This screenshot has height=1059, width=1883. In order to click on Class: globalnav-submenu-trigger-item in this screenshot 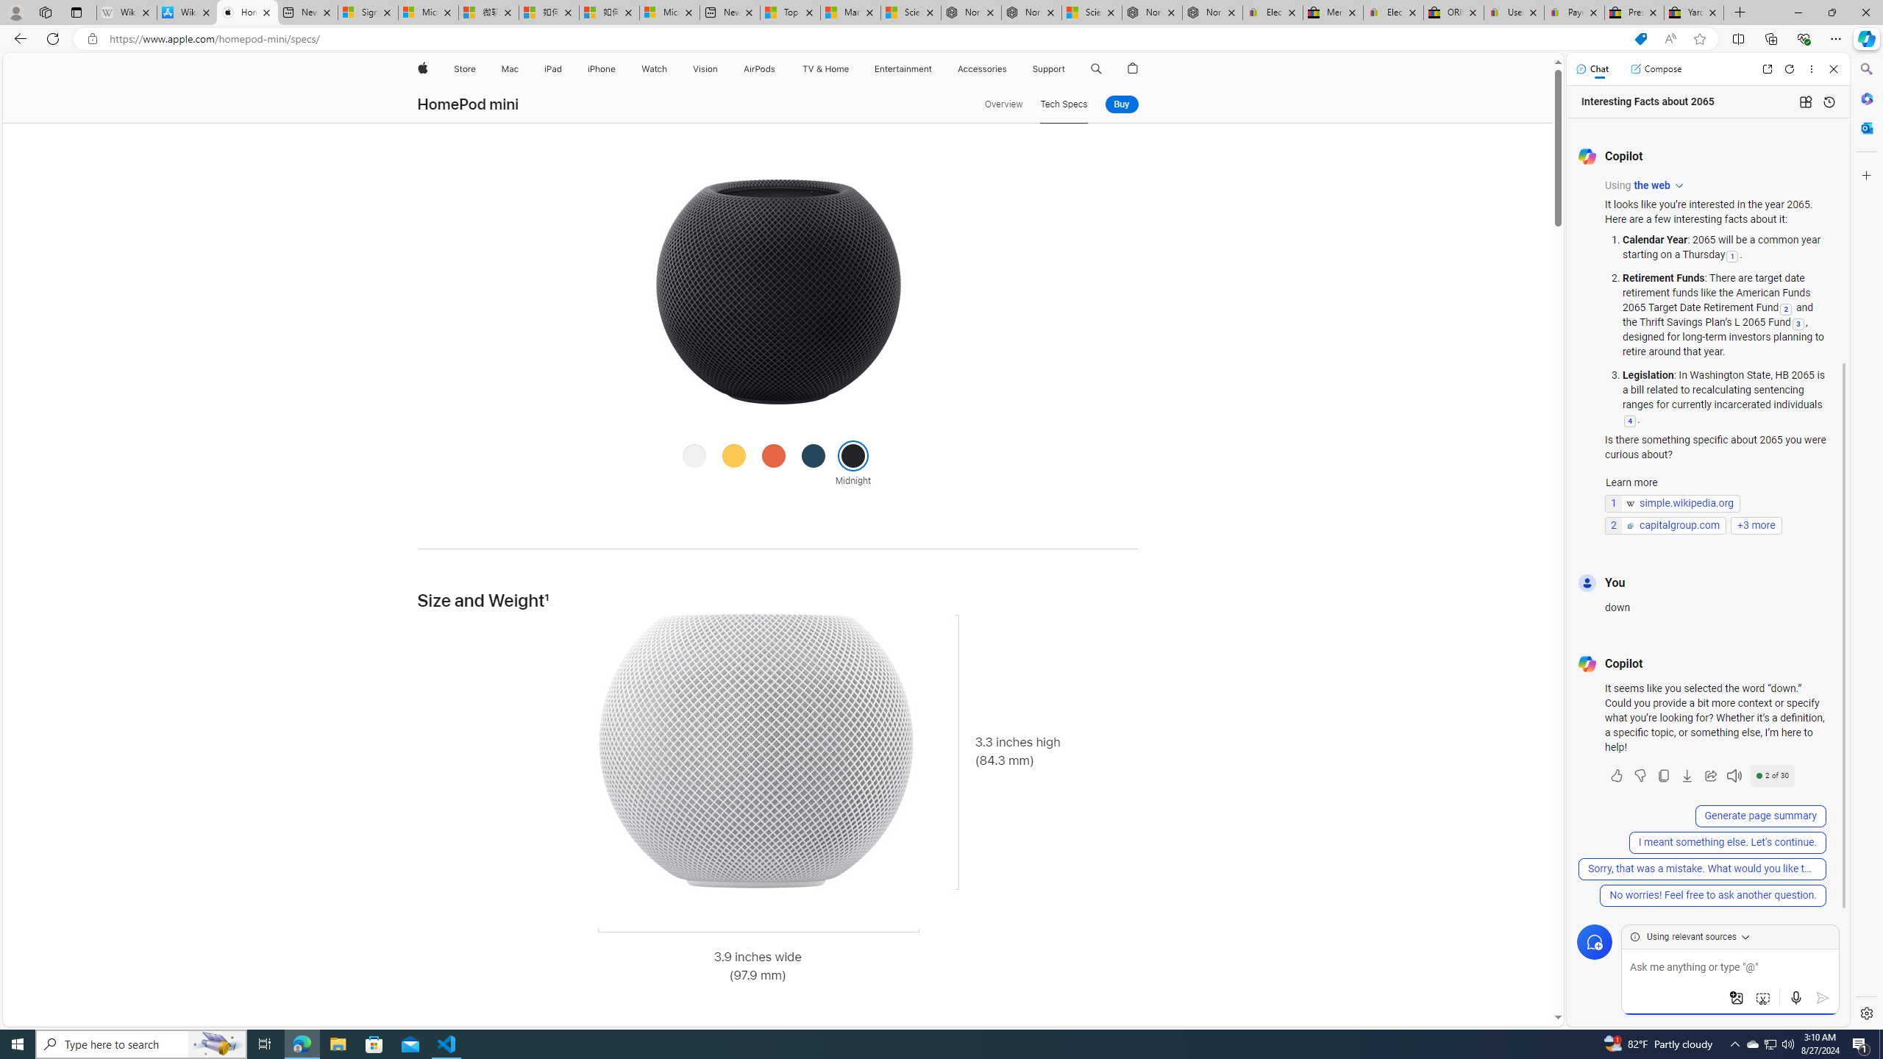, I will do `click(1068, 69)`.